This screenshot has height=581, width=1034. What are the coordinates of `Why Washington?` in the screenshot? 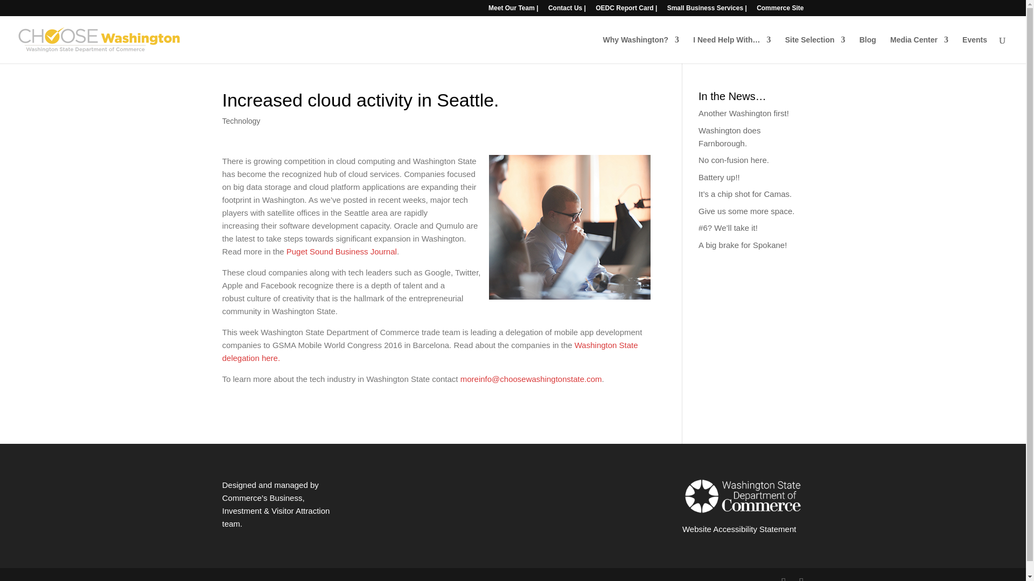 It's located at (641, 49).